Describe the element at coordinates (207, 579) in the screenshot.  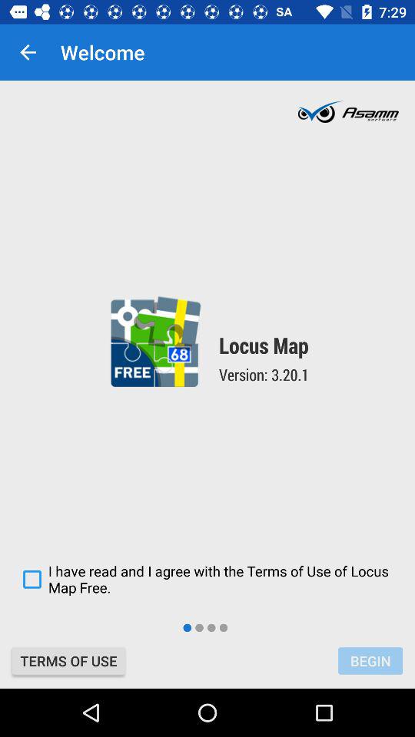
I see `click the i have read` at that location.